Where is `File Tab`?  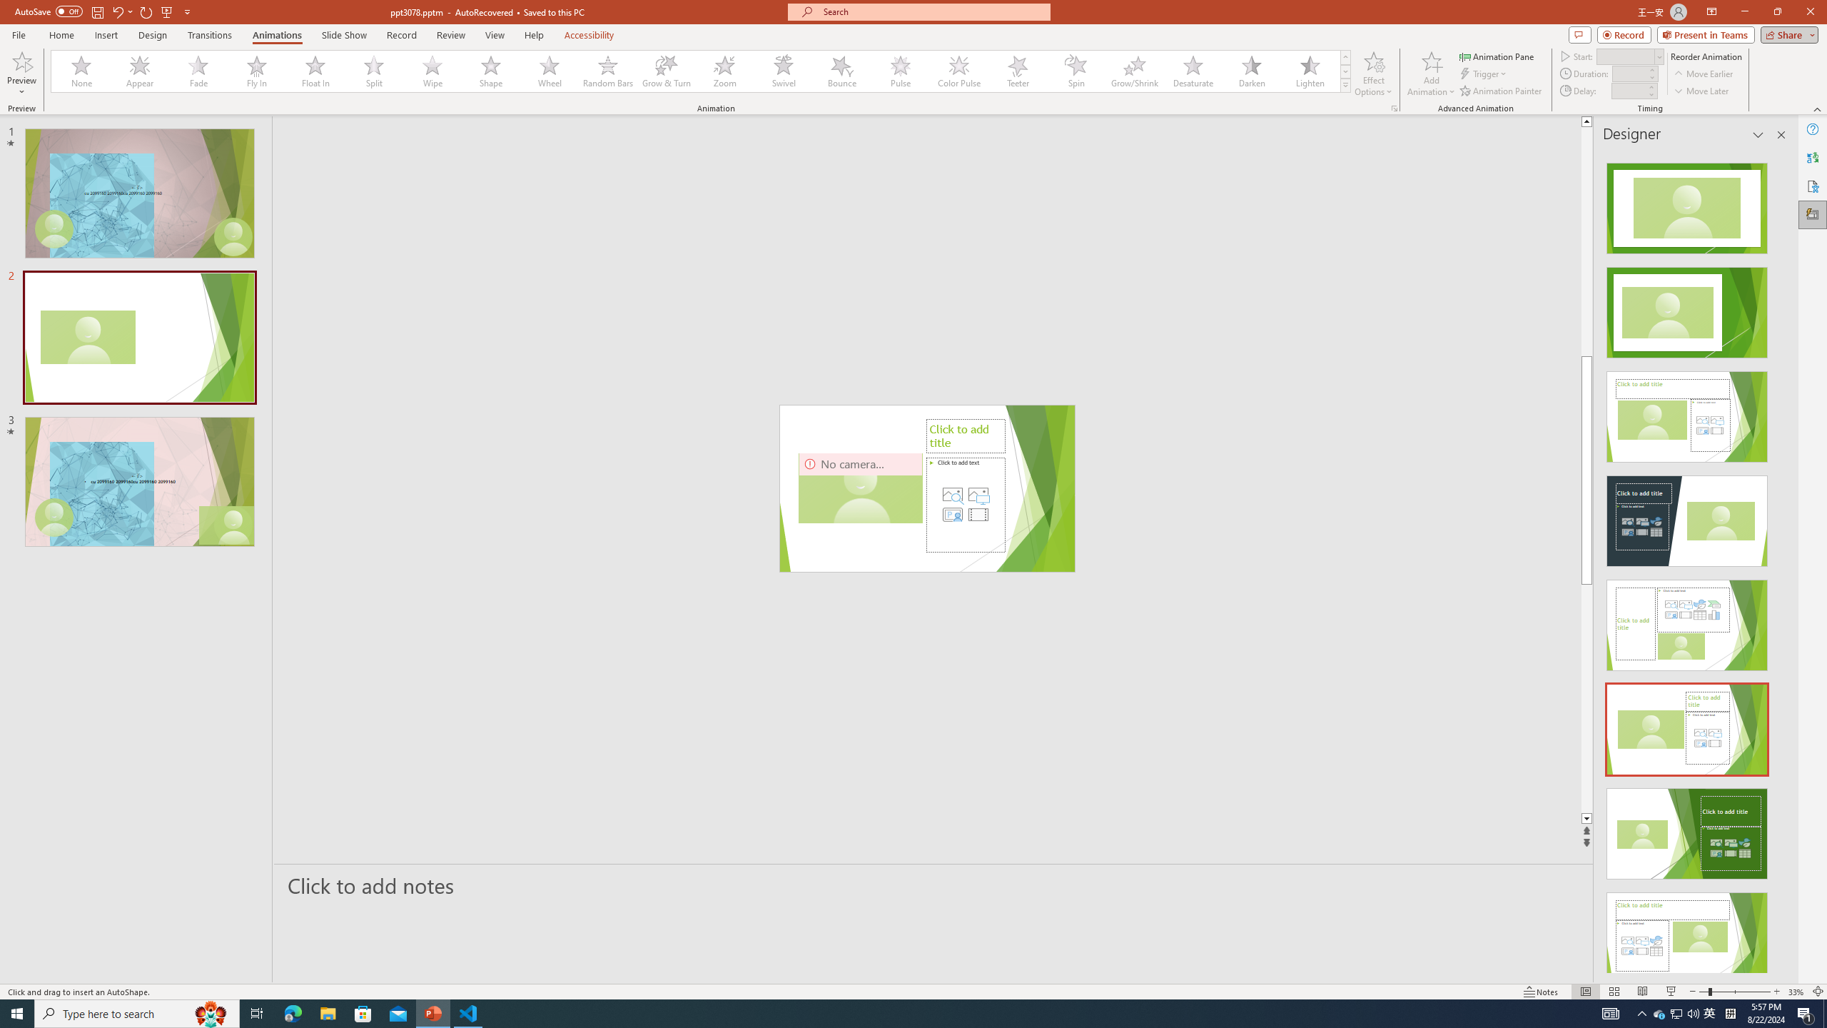 File Tab is located at coordinates (19, 34).